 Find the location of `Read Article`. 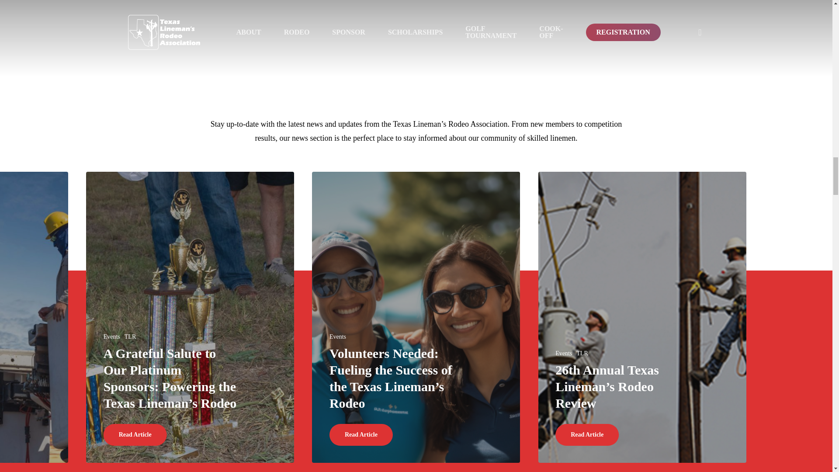

Read Article is located at coordinates (587, 434).